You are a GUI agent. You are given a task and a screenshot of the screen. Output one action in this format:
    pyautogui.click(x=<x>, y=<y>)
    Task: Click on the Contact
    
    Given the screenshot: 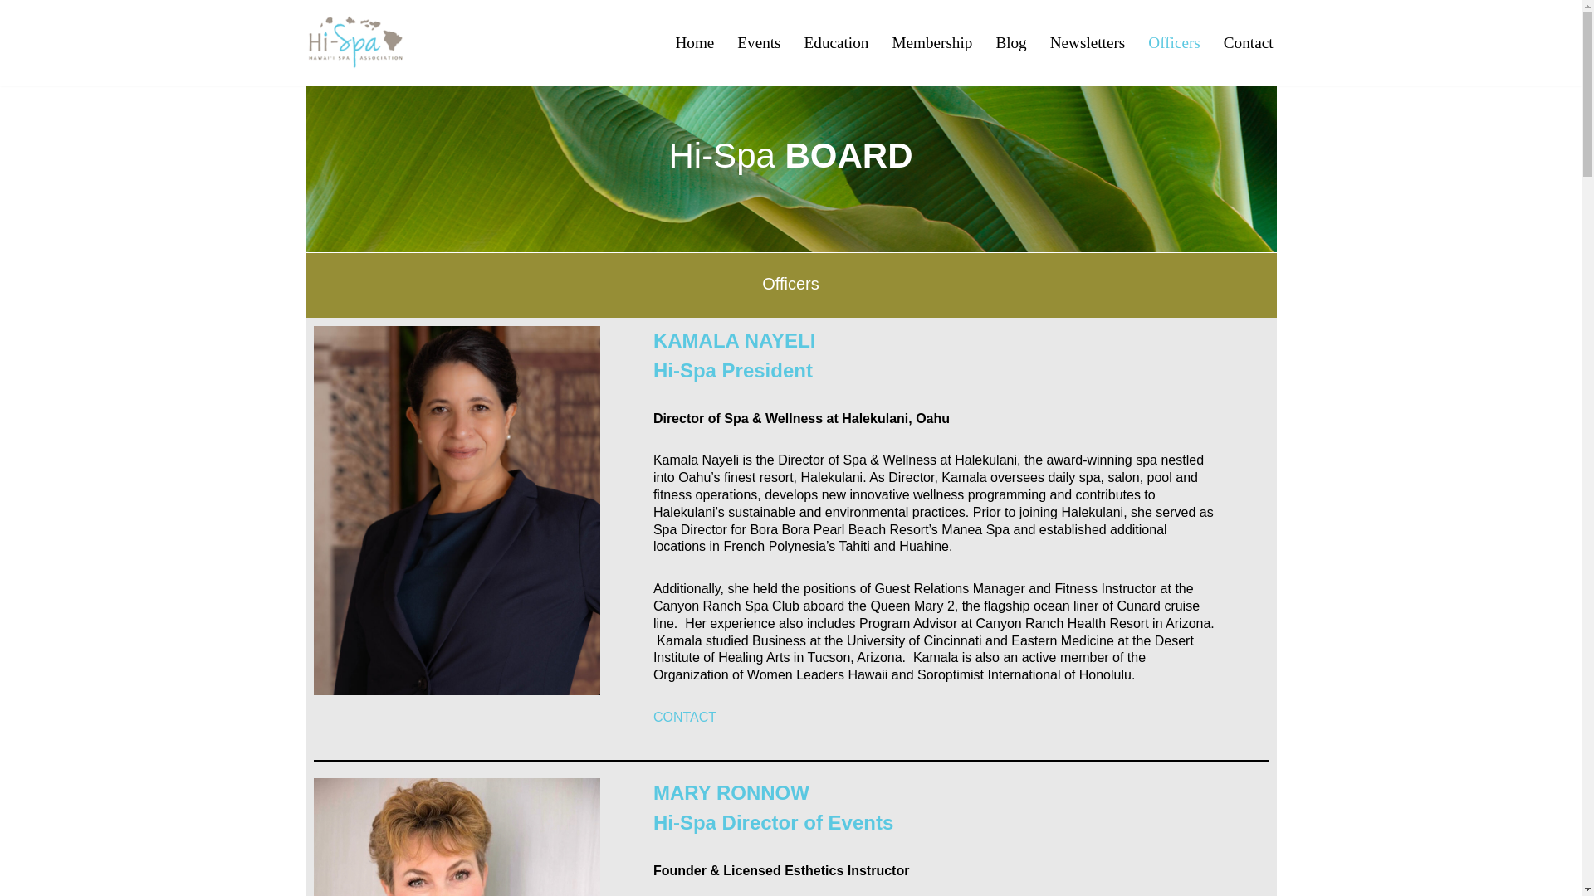 What is the action you would take?
    pyautogui.click(x=1249, y=43)
    